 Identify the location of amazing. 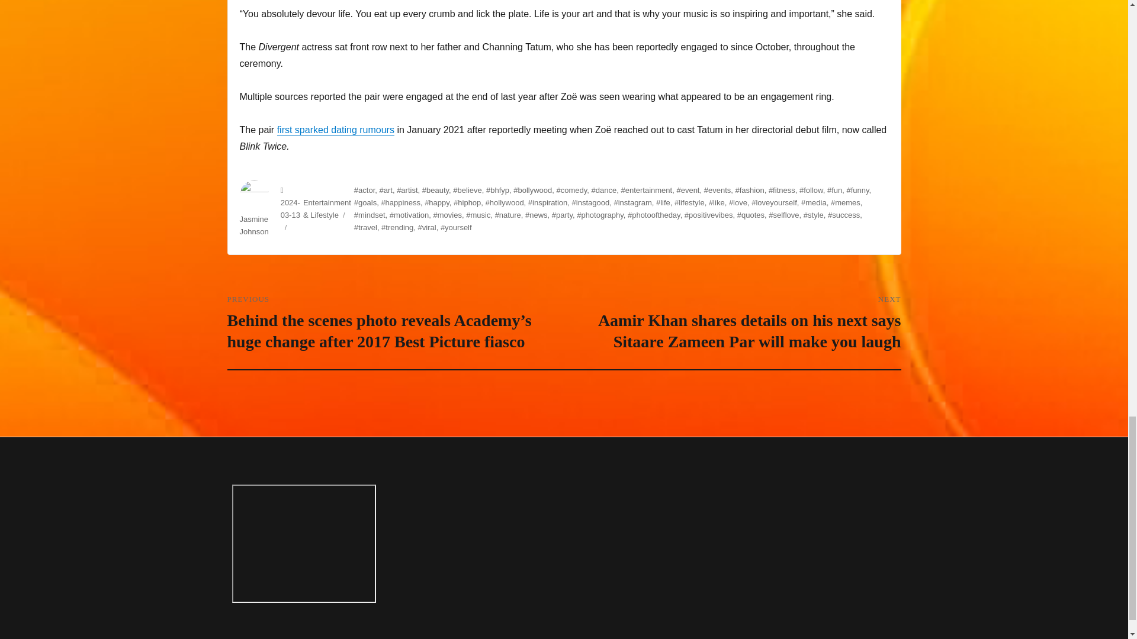
(304, 543).